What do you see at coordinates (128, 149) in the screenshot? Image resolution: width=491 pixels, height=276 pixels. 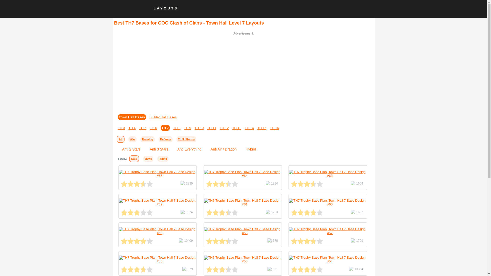 I see `Anti 2 Stars` at bounding box center [128, 149].